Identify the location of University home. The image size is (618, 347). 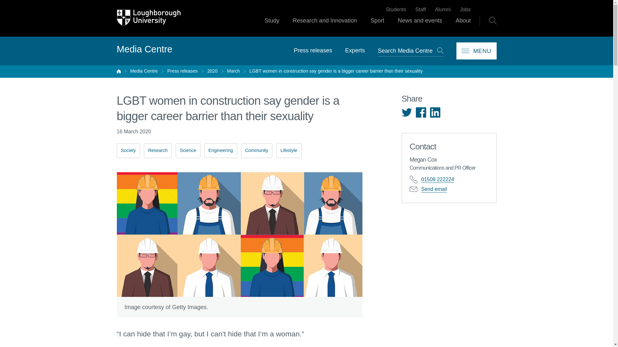
(118, 71).